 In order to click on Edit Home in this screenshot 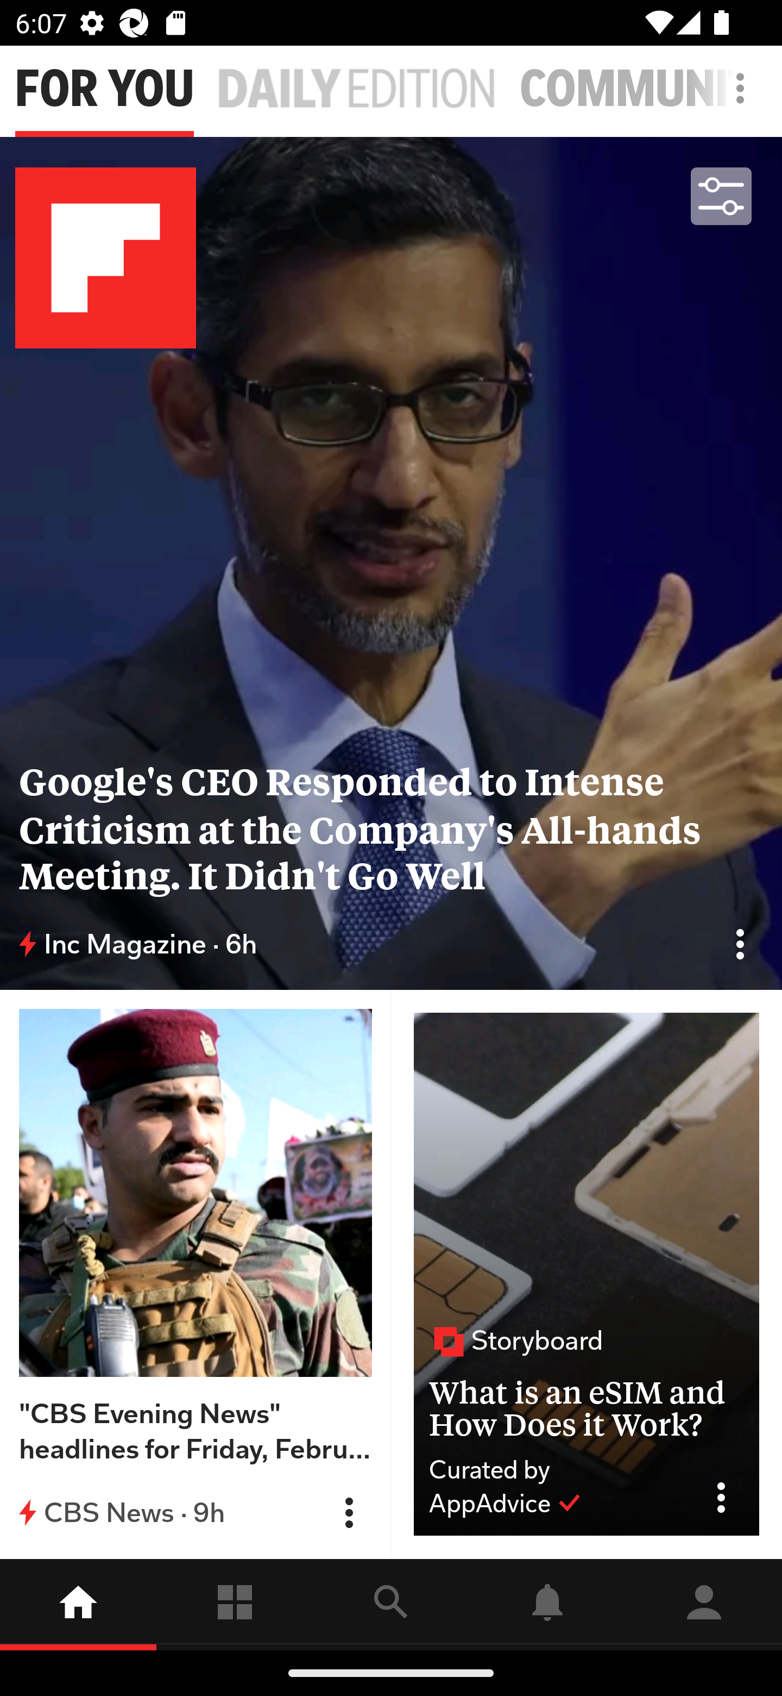, I will do `click(734, 88)`.